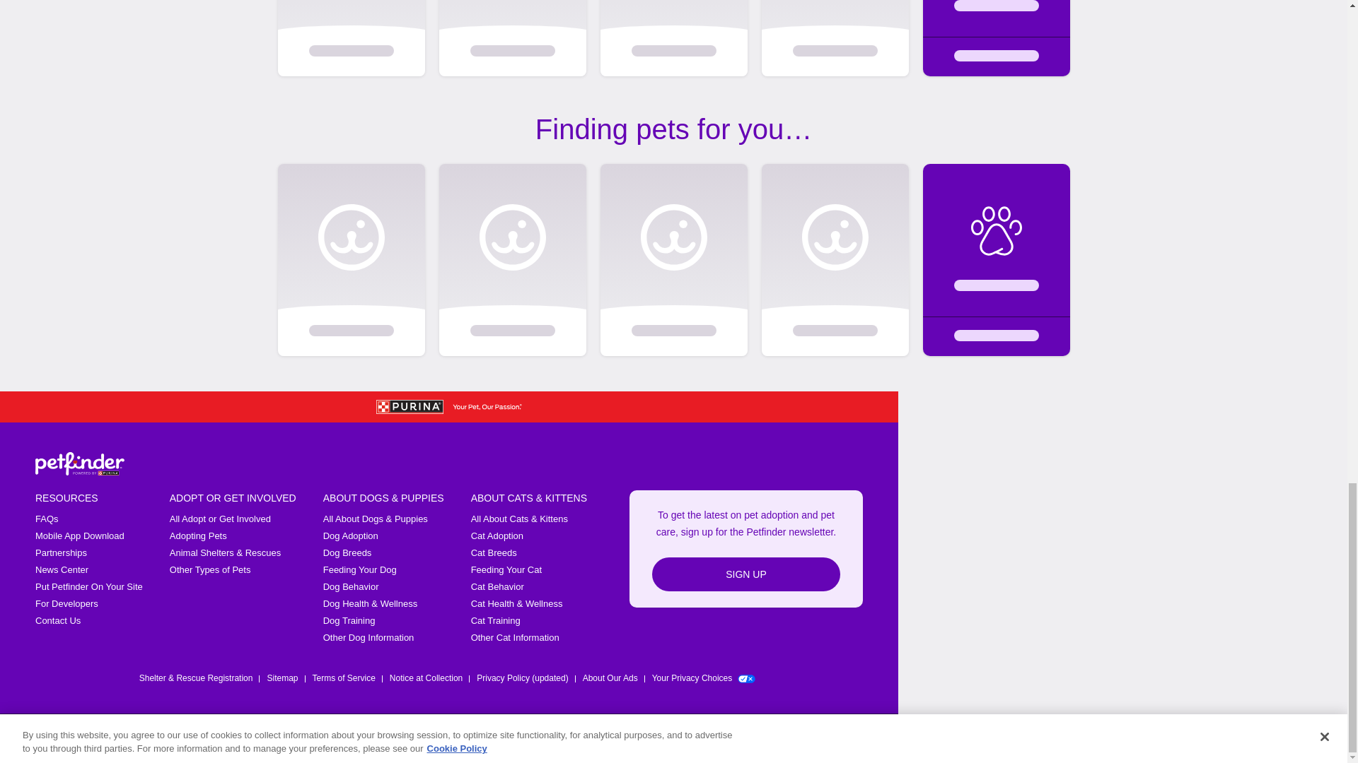 The width and height of the screenshot is (1358, 763). I want to click on Twitter, so click(744, 738).